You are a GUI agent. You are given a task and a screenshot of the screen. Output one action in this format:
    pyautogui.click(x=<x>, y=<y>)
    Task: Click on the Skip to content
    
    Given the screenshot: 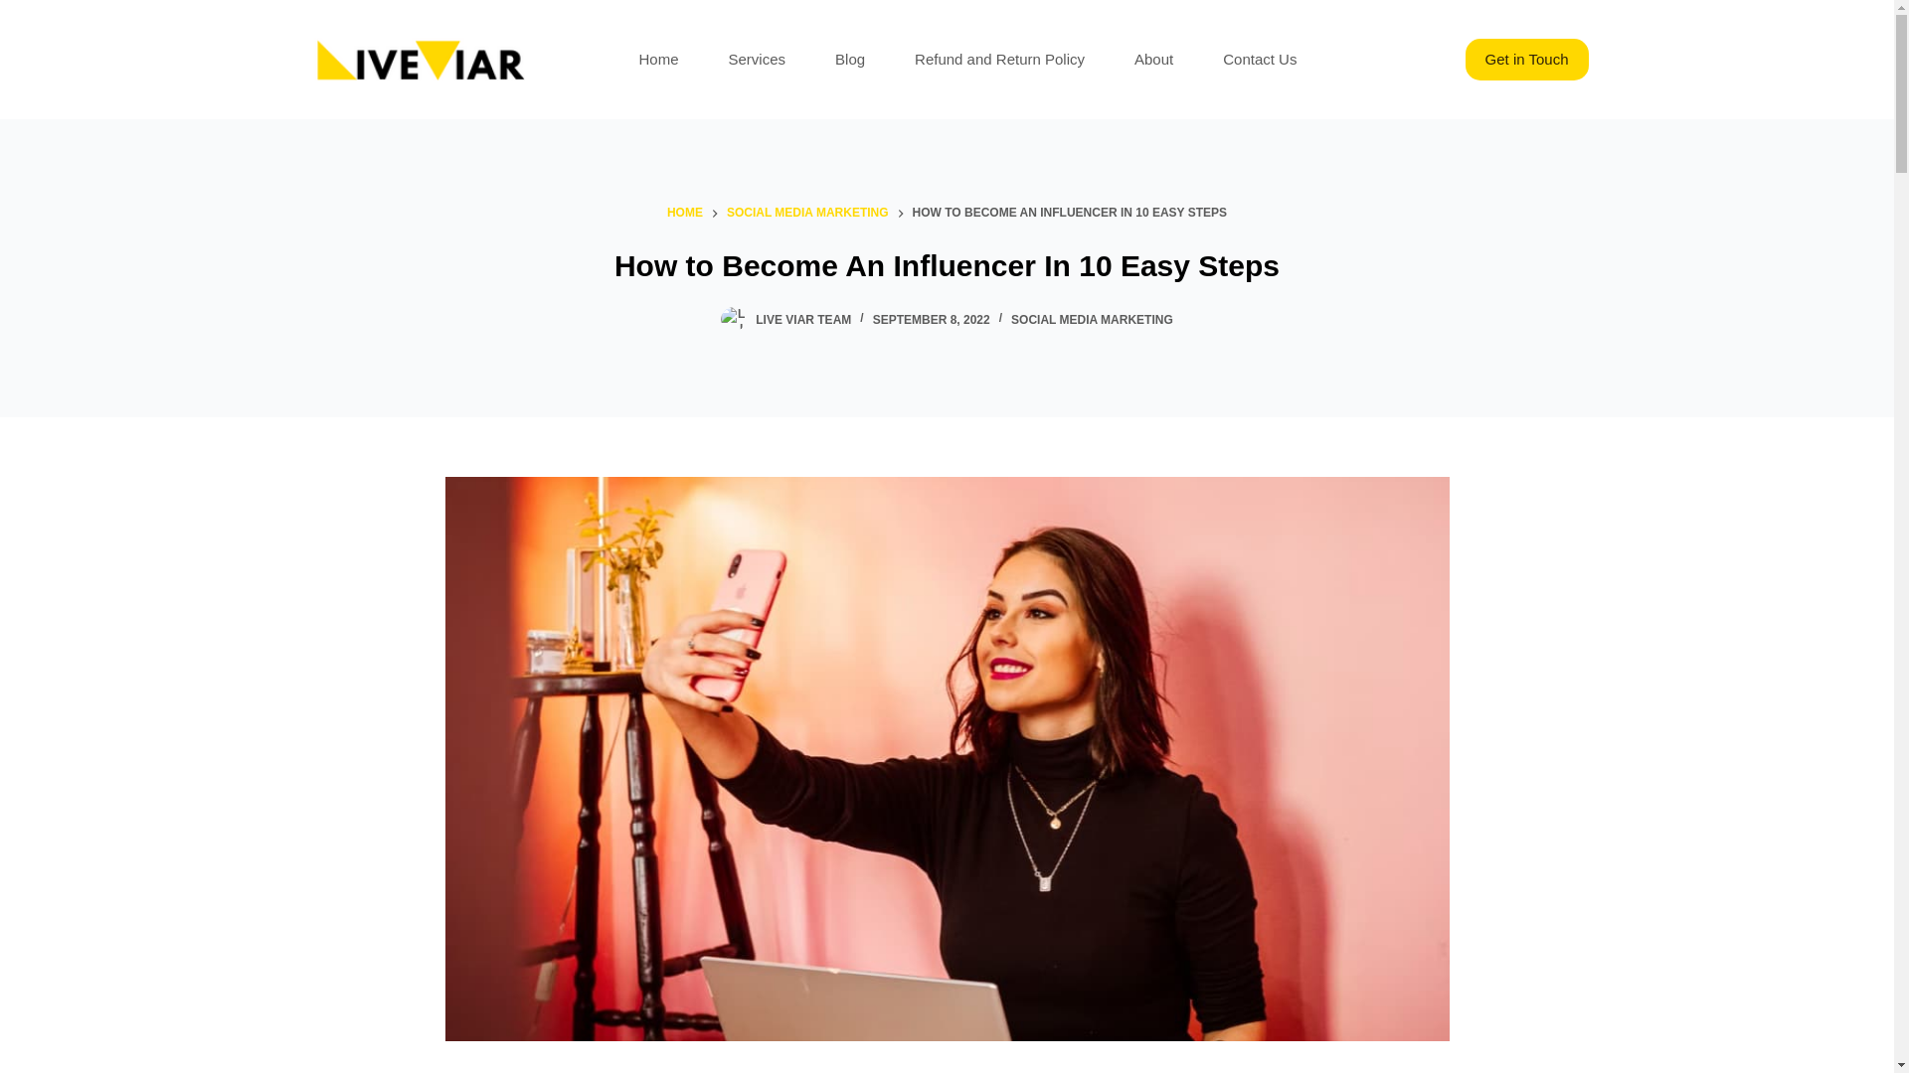 What is the action you would take?
    pyautogui.click(x=20, y=10)
    